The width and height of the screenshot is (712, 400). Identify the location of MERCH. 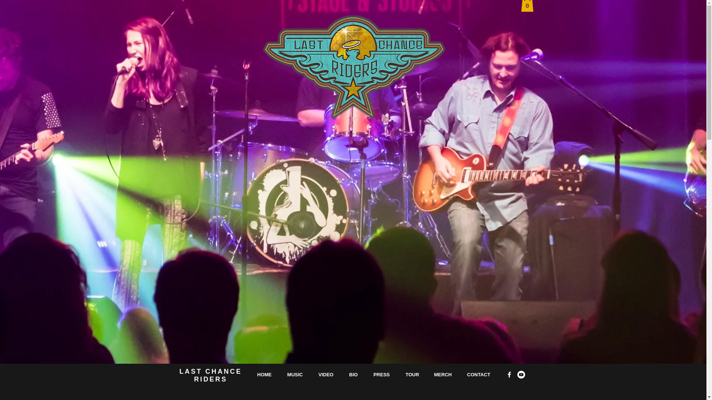
(443, 374).